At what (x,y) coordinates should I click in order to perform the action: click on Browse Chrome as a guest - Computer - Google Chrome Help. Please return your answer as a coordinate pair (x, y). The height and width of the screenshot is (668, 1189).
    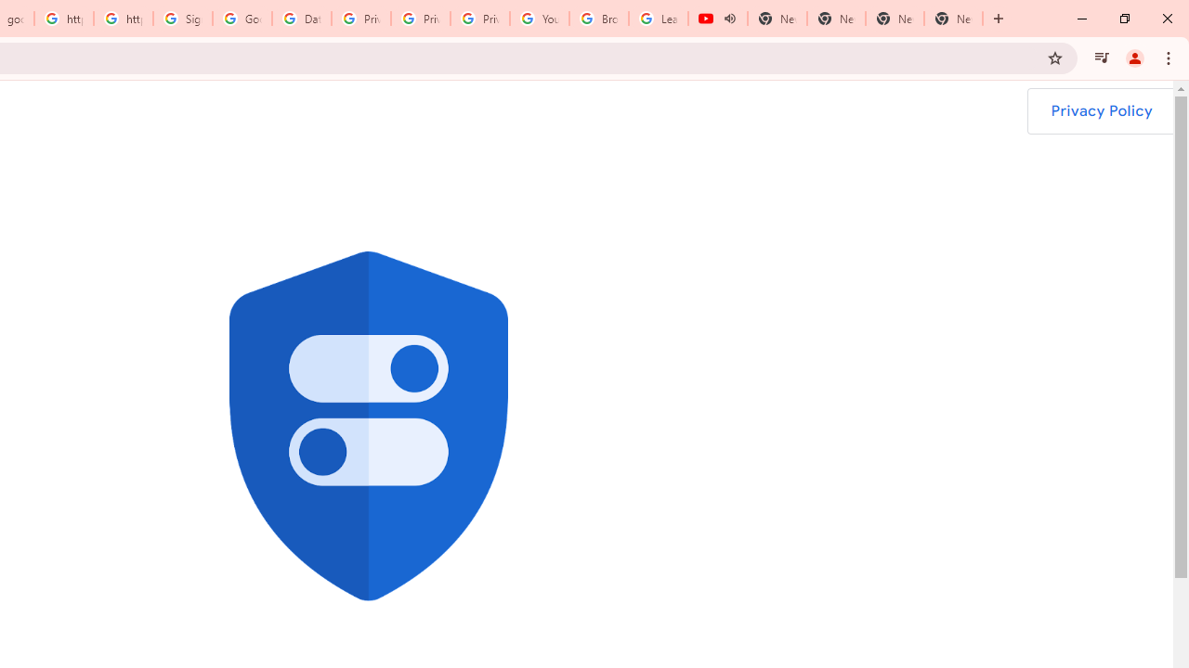
    Looking at the image, I should click on (599, 19).